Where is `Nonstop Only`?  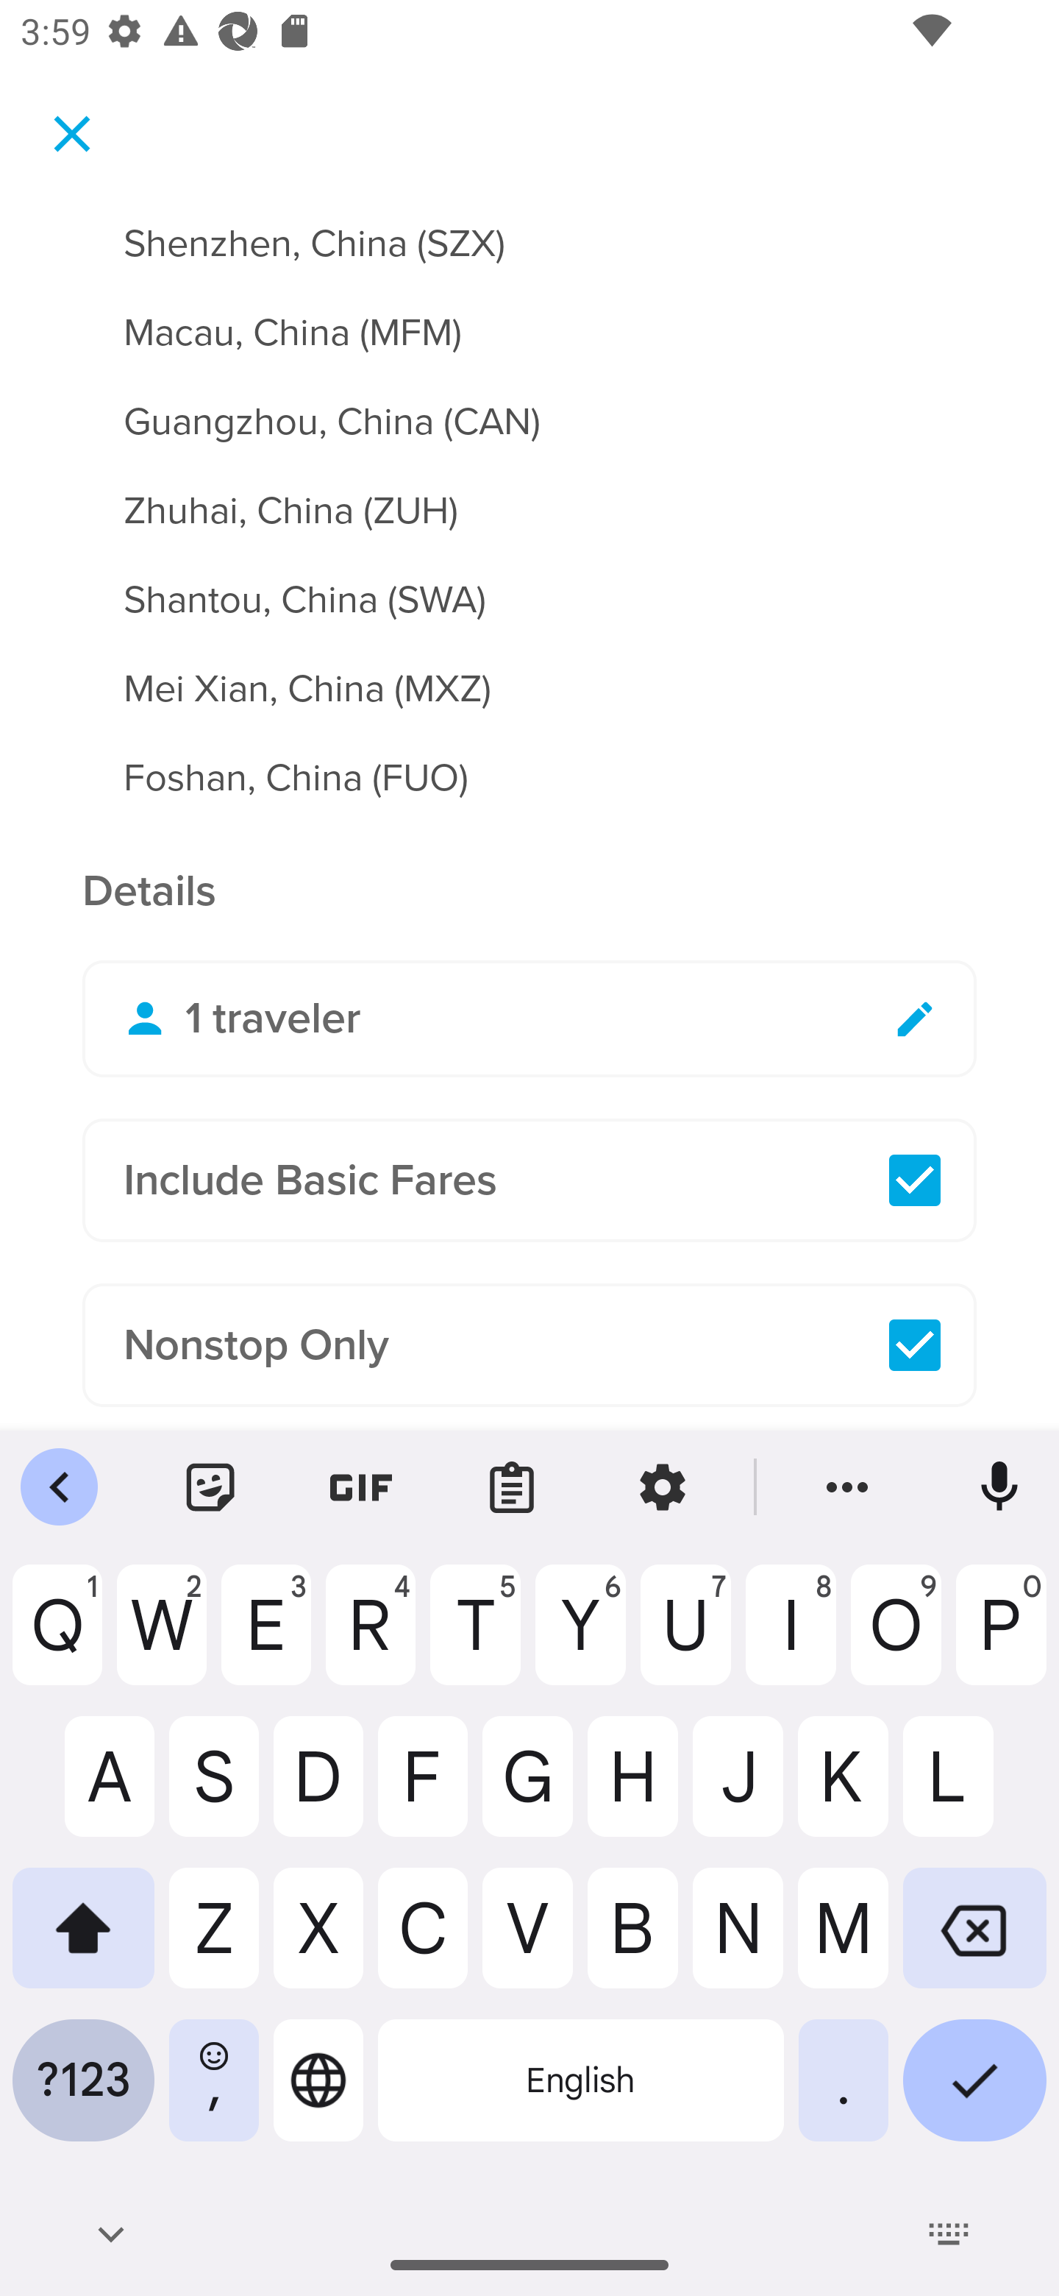
Nonstop Only is located at coordinates (529, 1345).